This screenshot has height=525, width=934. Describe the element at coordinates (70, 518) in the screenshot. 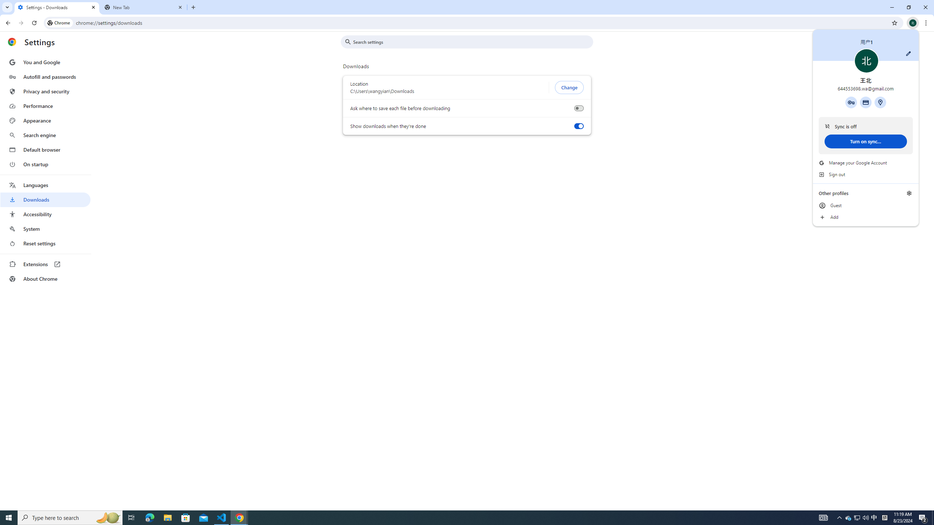

I see `Type here to search` at that location.